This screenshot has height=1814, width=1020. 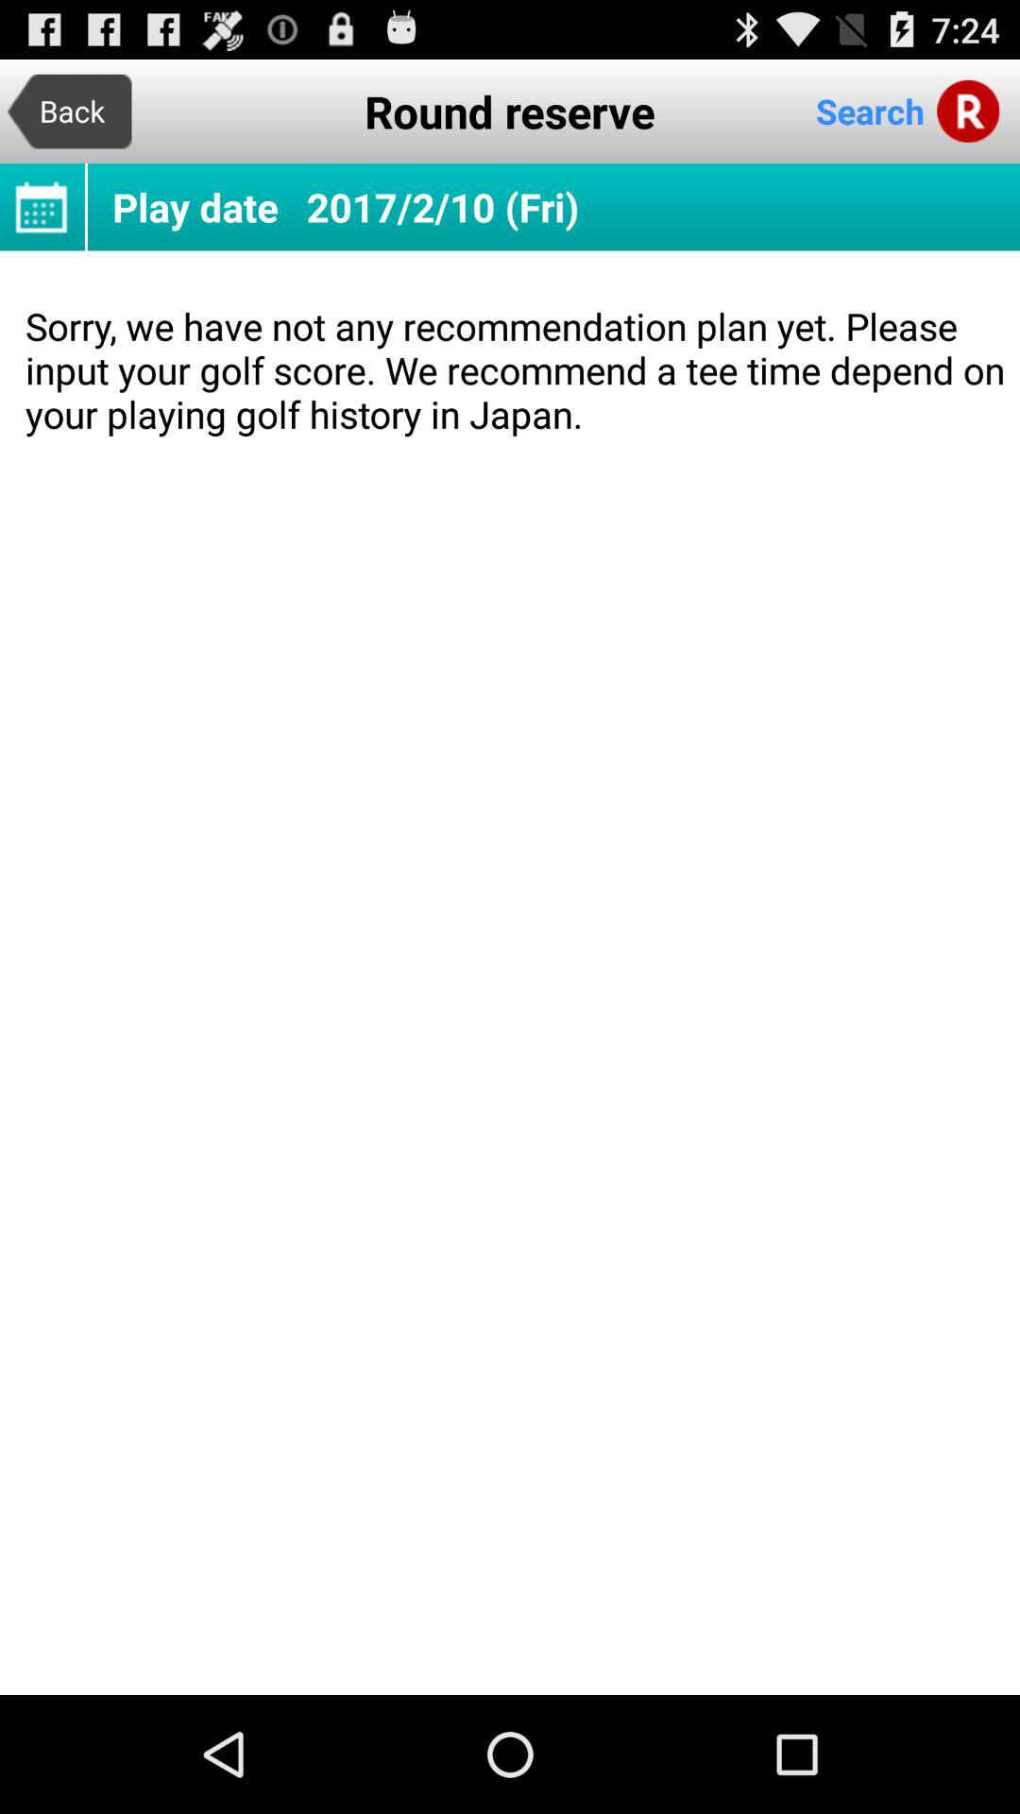 I want to click on select the back, so click(x=70, y=111).